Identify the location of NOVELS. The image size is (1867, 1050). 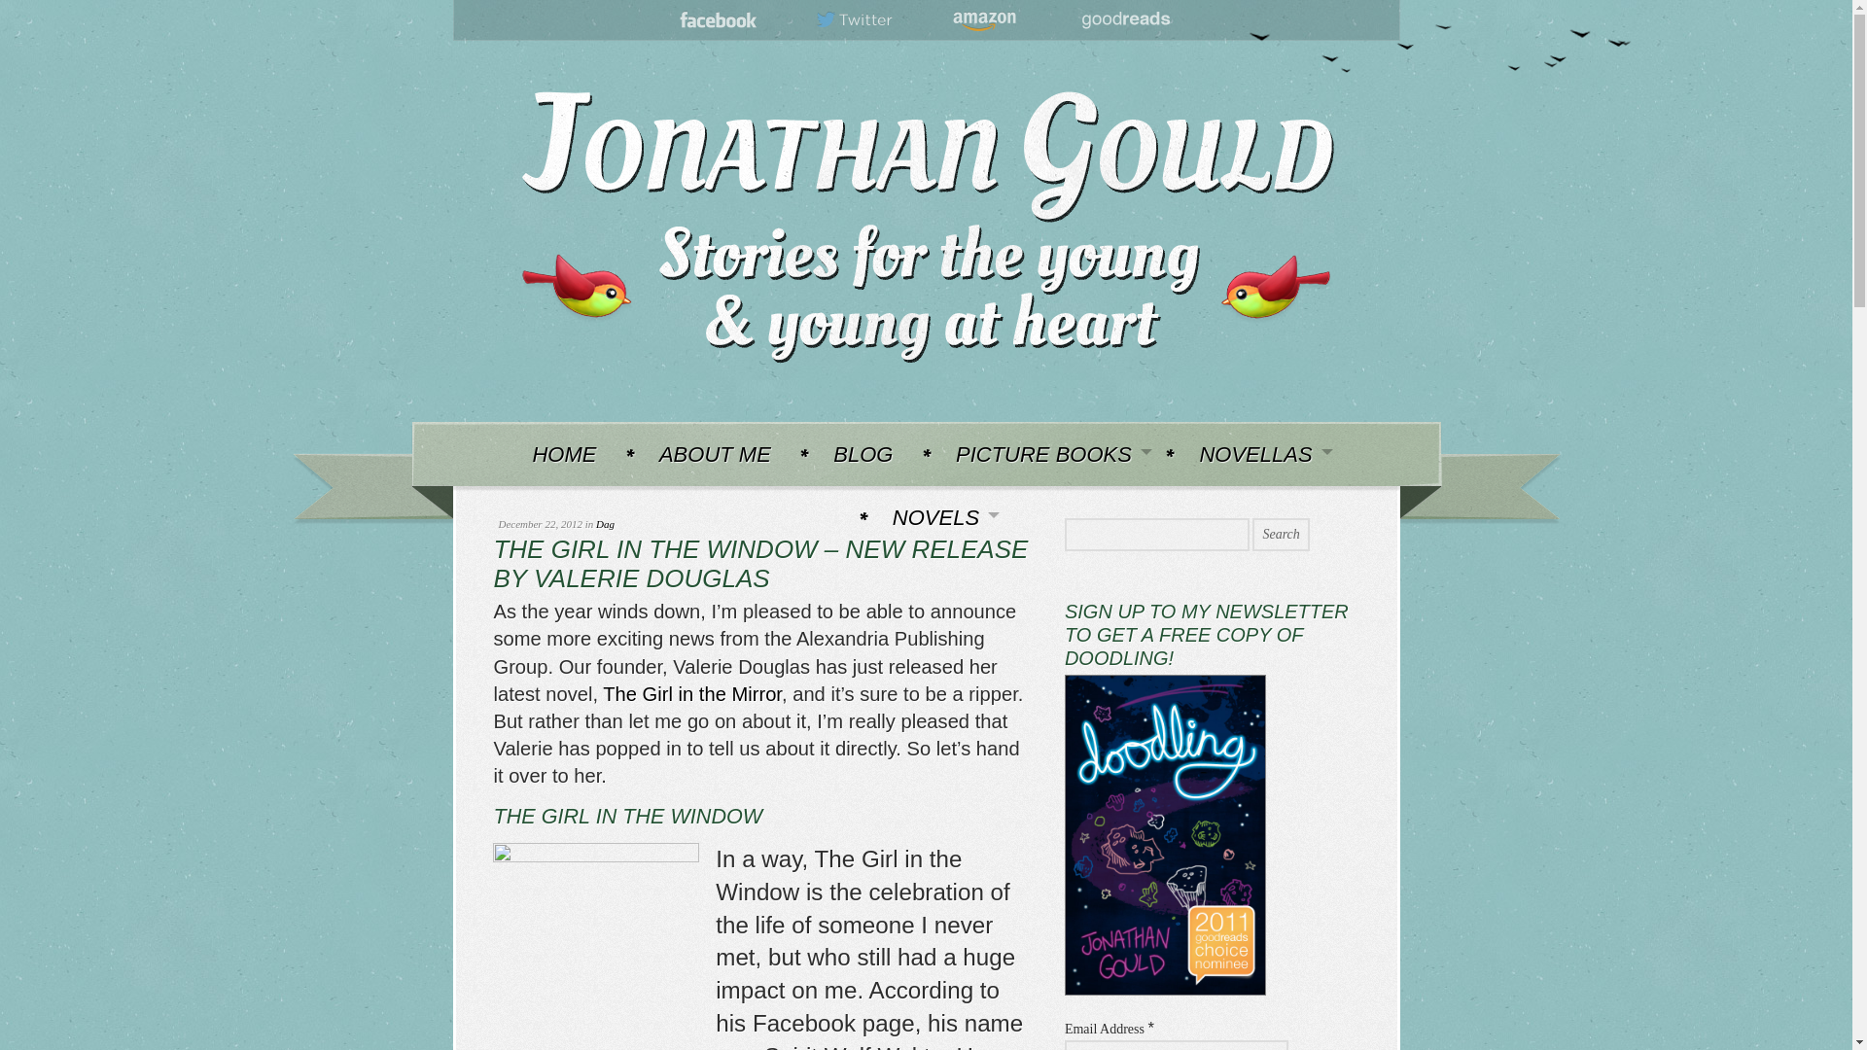
(937, 517).